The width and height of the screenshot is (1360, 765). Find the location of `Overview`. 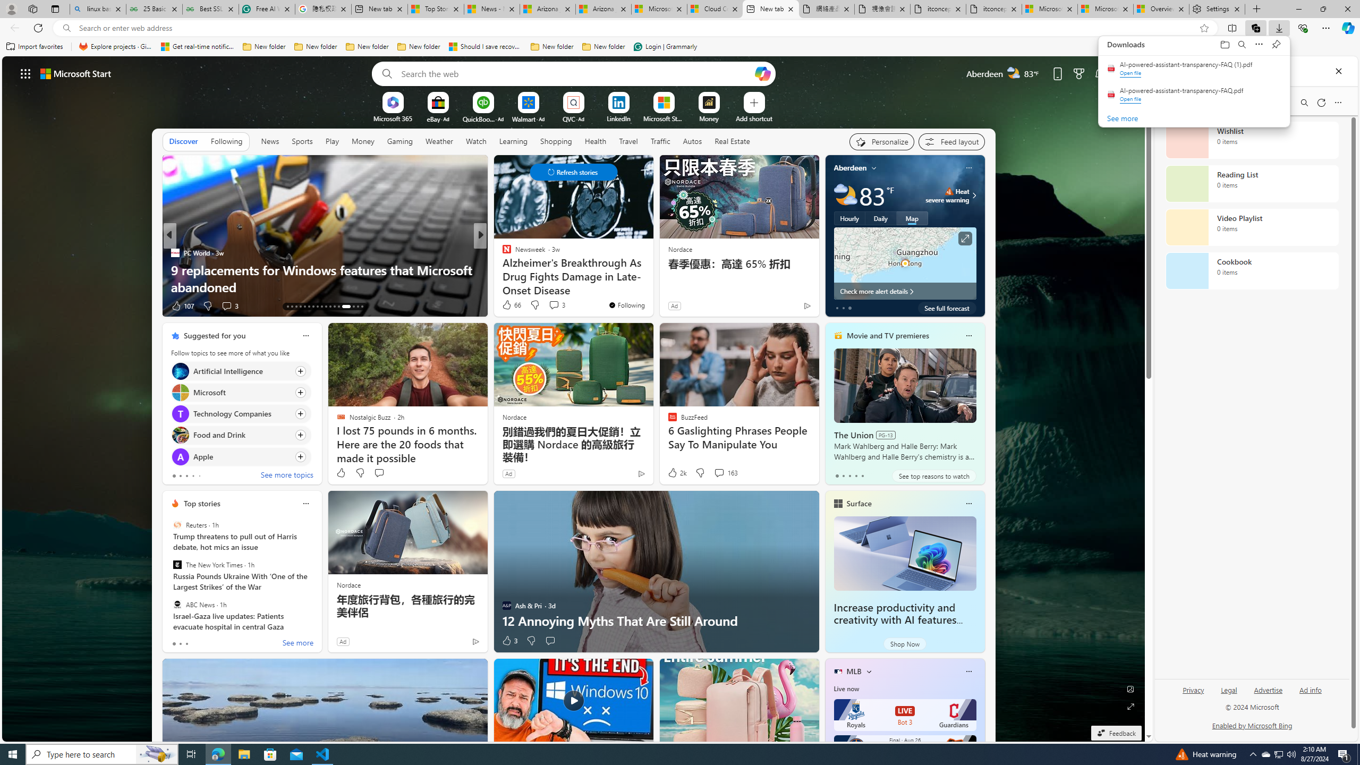

Overview is located at coordinates (1161, 9).